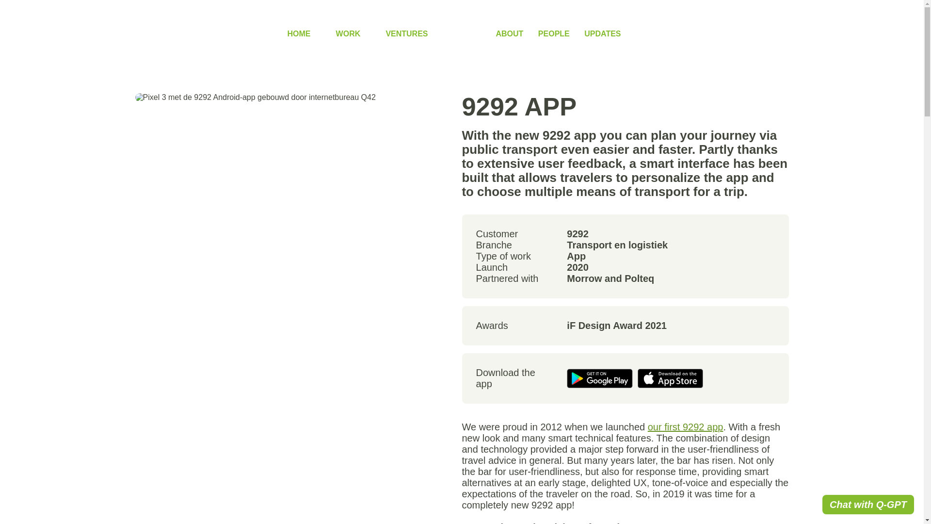 The width and height of the screenshot is (931, 524). What do you see at coordinates (298, 33) in the screenshot?
I see `HOME` at bounding box center [298, 33].